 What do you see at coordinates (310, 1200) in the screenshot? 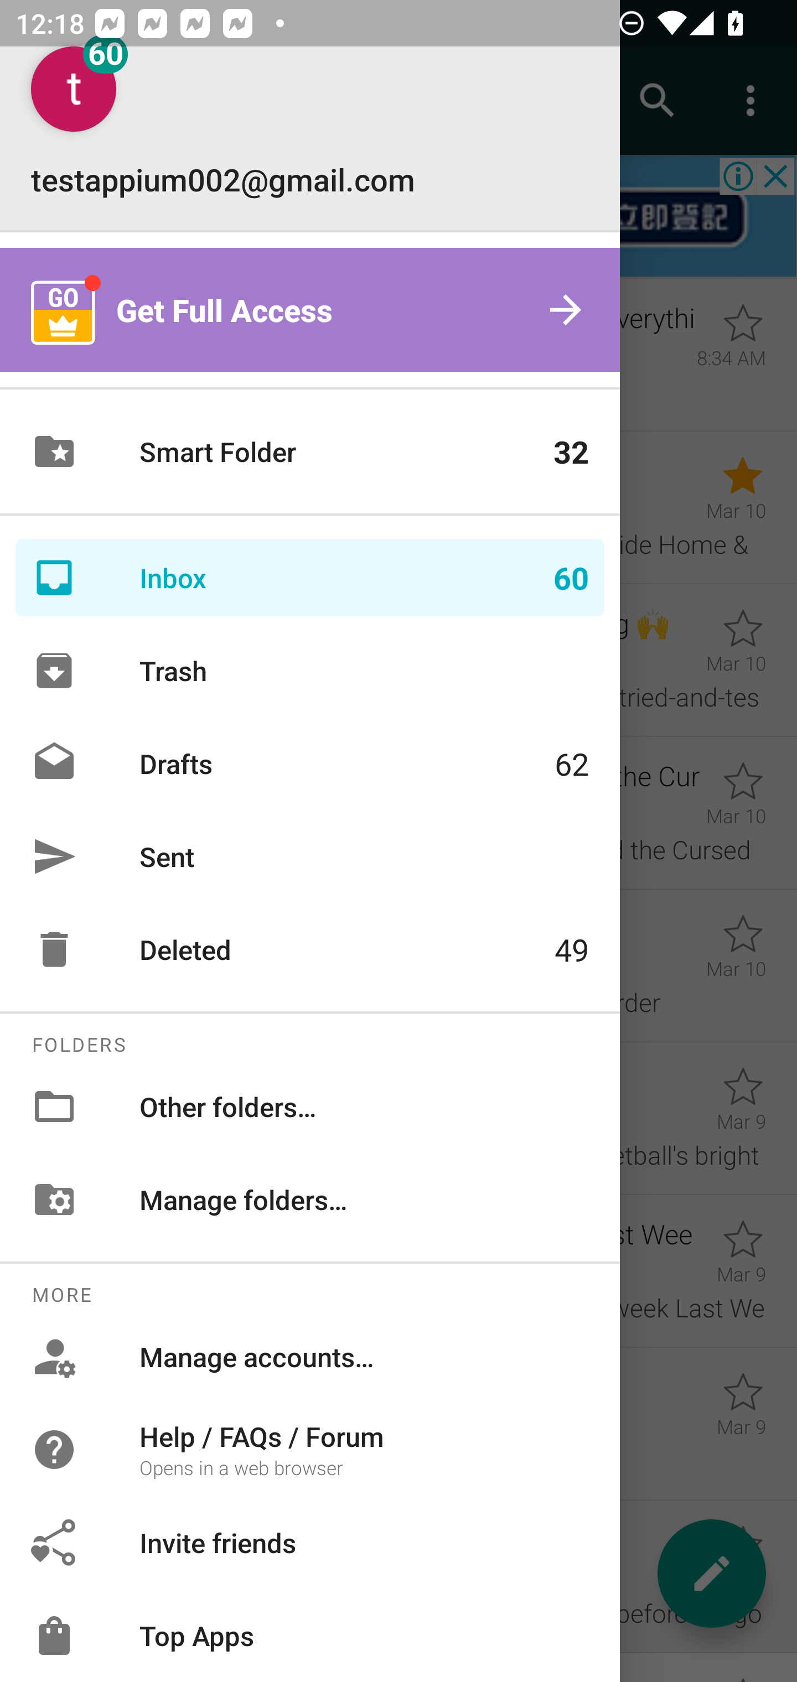
I see `Manage folders…` at bounding box center [310, 1200].